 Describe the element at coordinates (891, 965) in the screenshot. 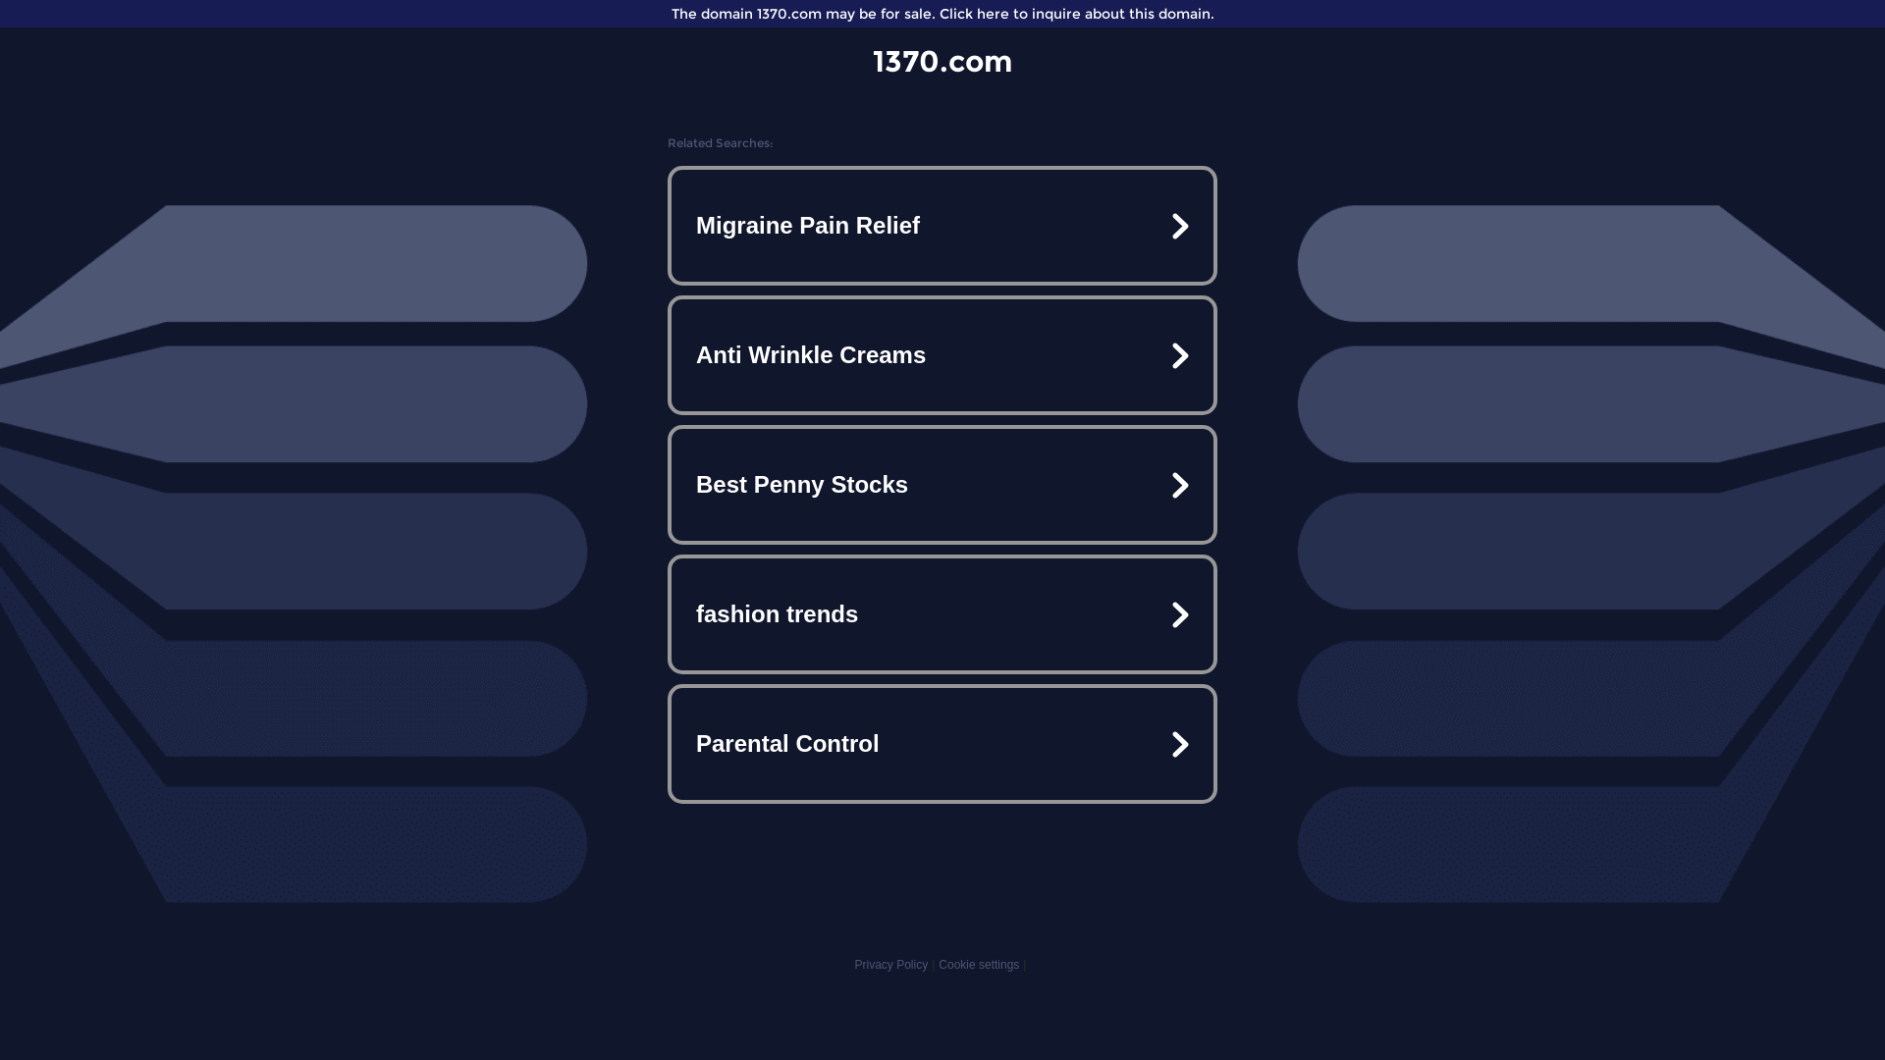

I see `Privacy Policy` at that location.